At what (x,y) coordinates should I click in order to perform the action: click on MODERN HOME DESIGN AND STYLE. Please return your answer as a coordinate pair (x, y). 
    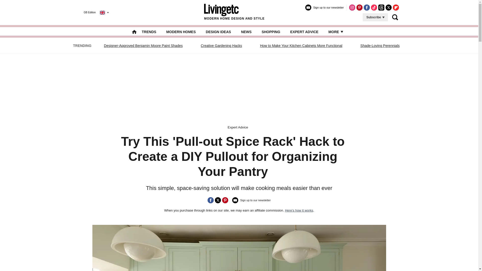
    Looking at the image, I should click on (234, 12).